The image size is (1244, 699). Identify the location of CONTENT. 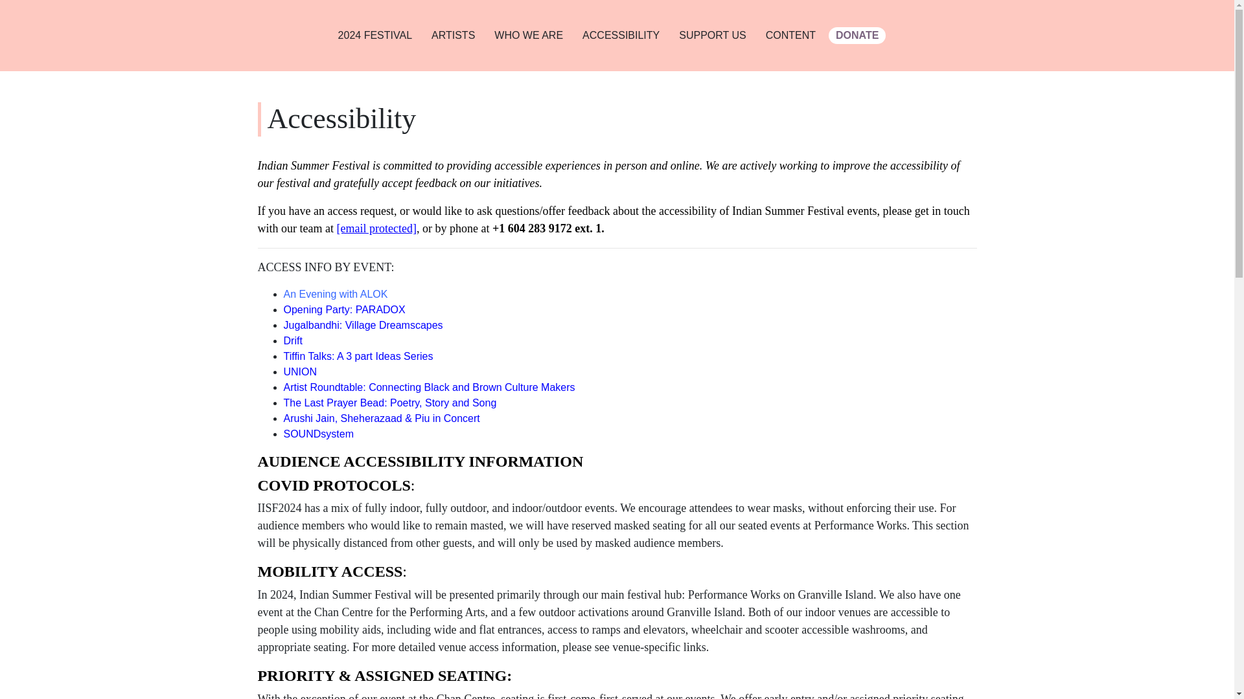
(790, 35).